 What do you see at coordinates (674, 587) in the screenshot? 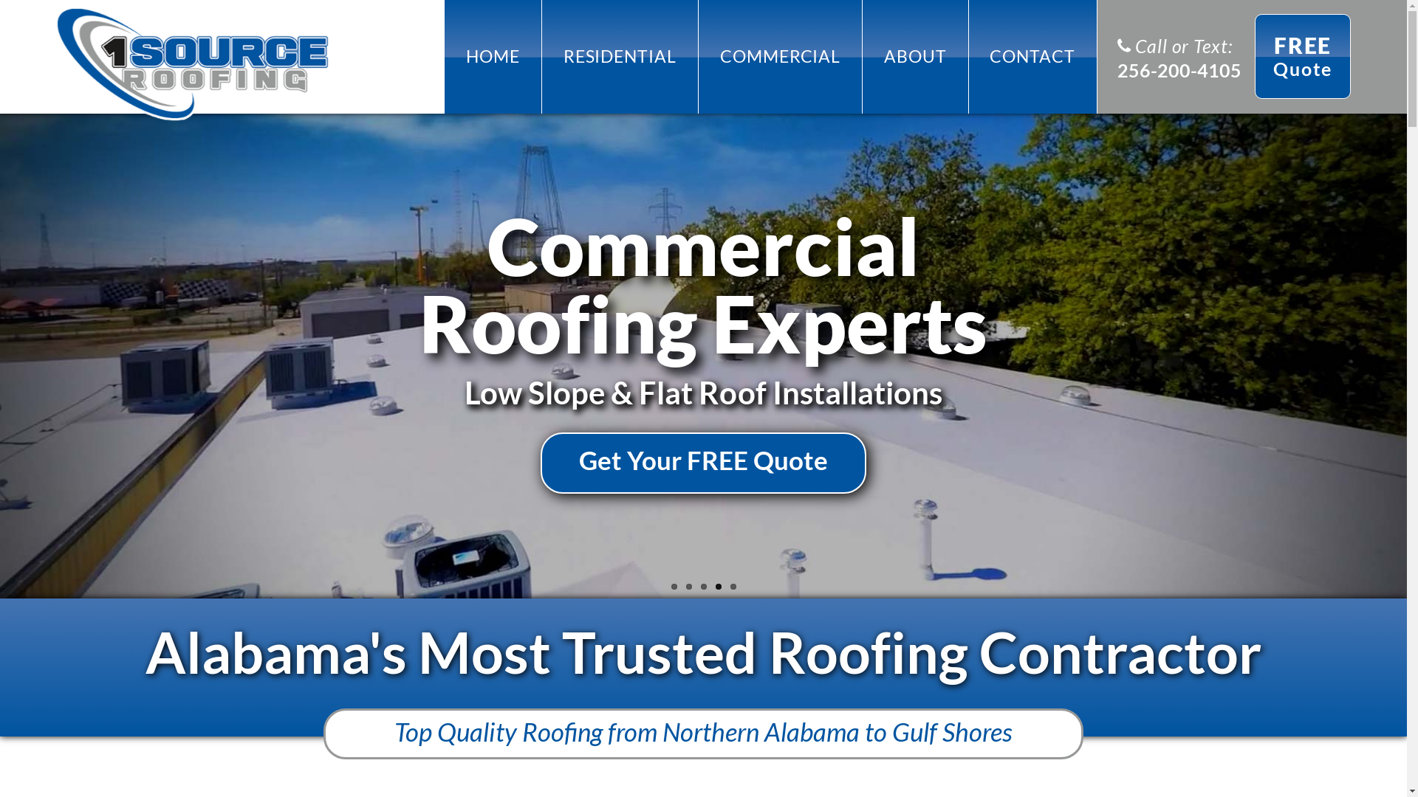
I see `1` at bounding box center [674, 587].